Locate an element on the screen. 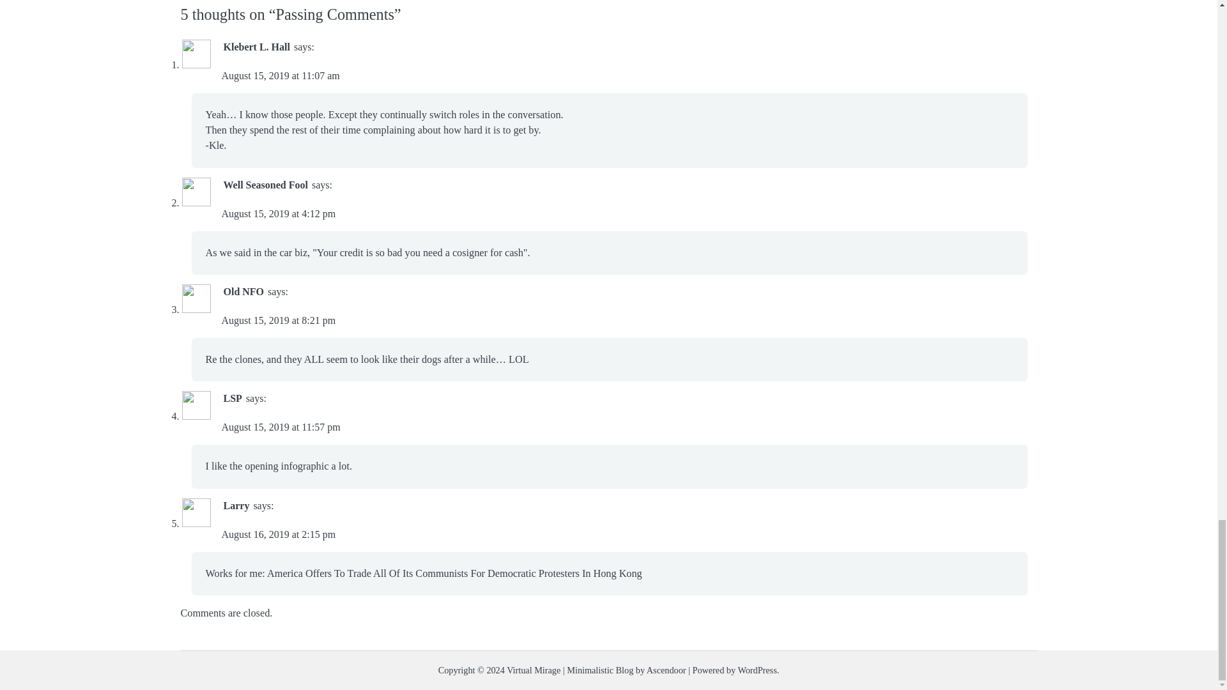  Virtual Mirage is located at coordinates (533, 670).